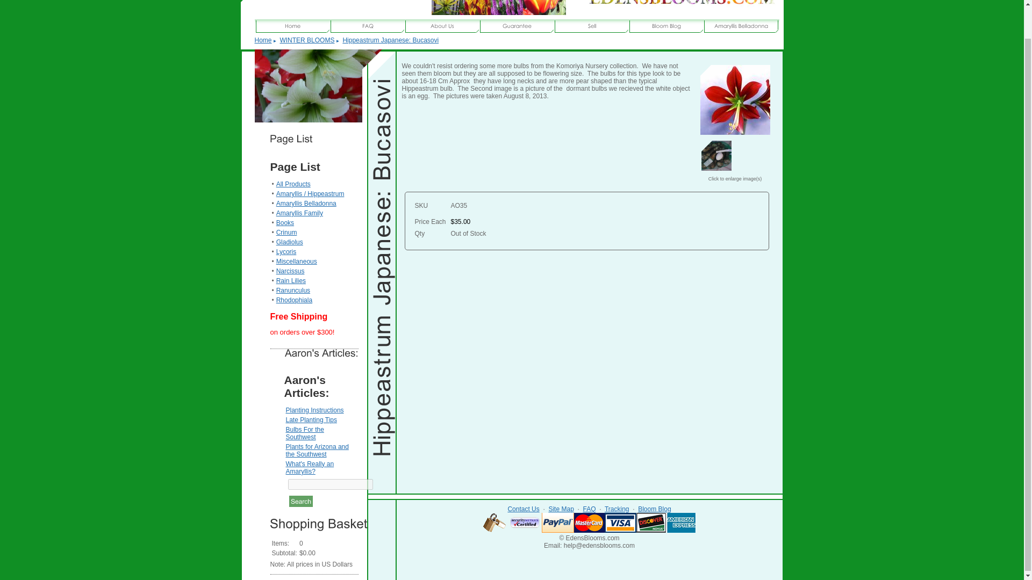 This screenshot has height=580, width=1032. Describe the element at coordinates (306, 203) in the screenshot. I see `Amaryllis Belladonna` at that location.